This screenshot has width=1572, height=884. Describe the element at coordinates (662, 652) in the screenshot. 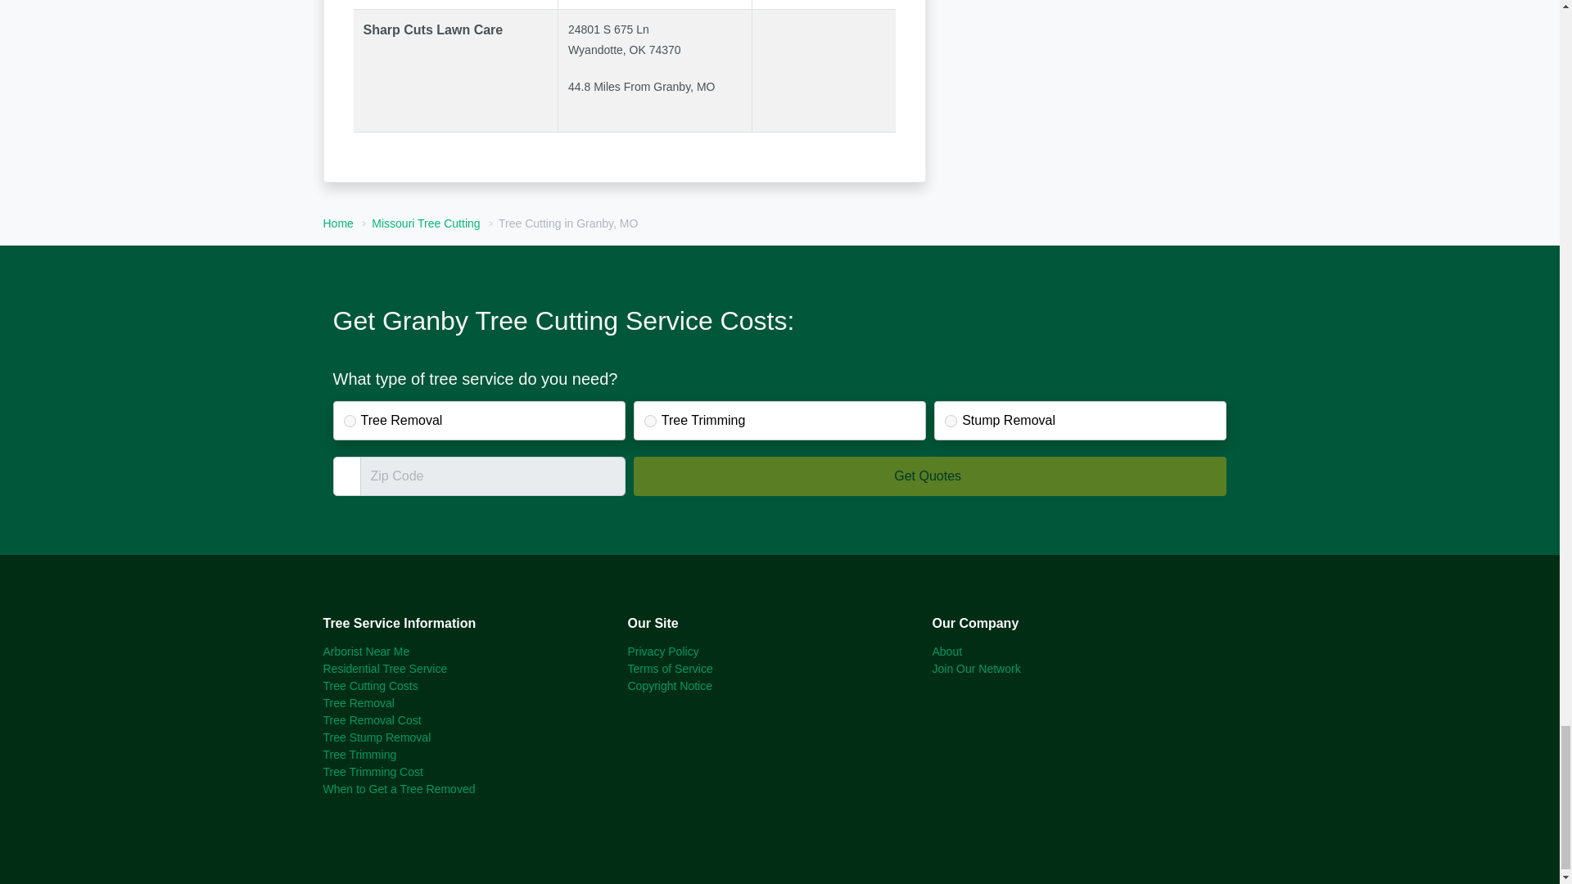

I see `Privacy Policy` at that location.